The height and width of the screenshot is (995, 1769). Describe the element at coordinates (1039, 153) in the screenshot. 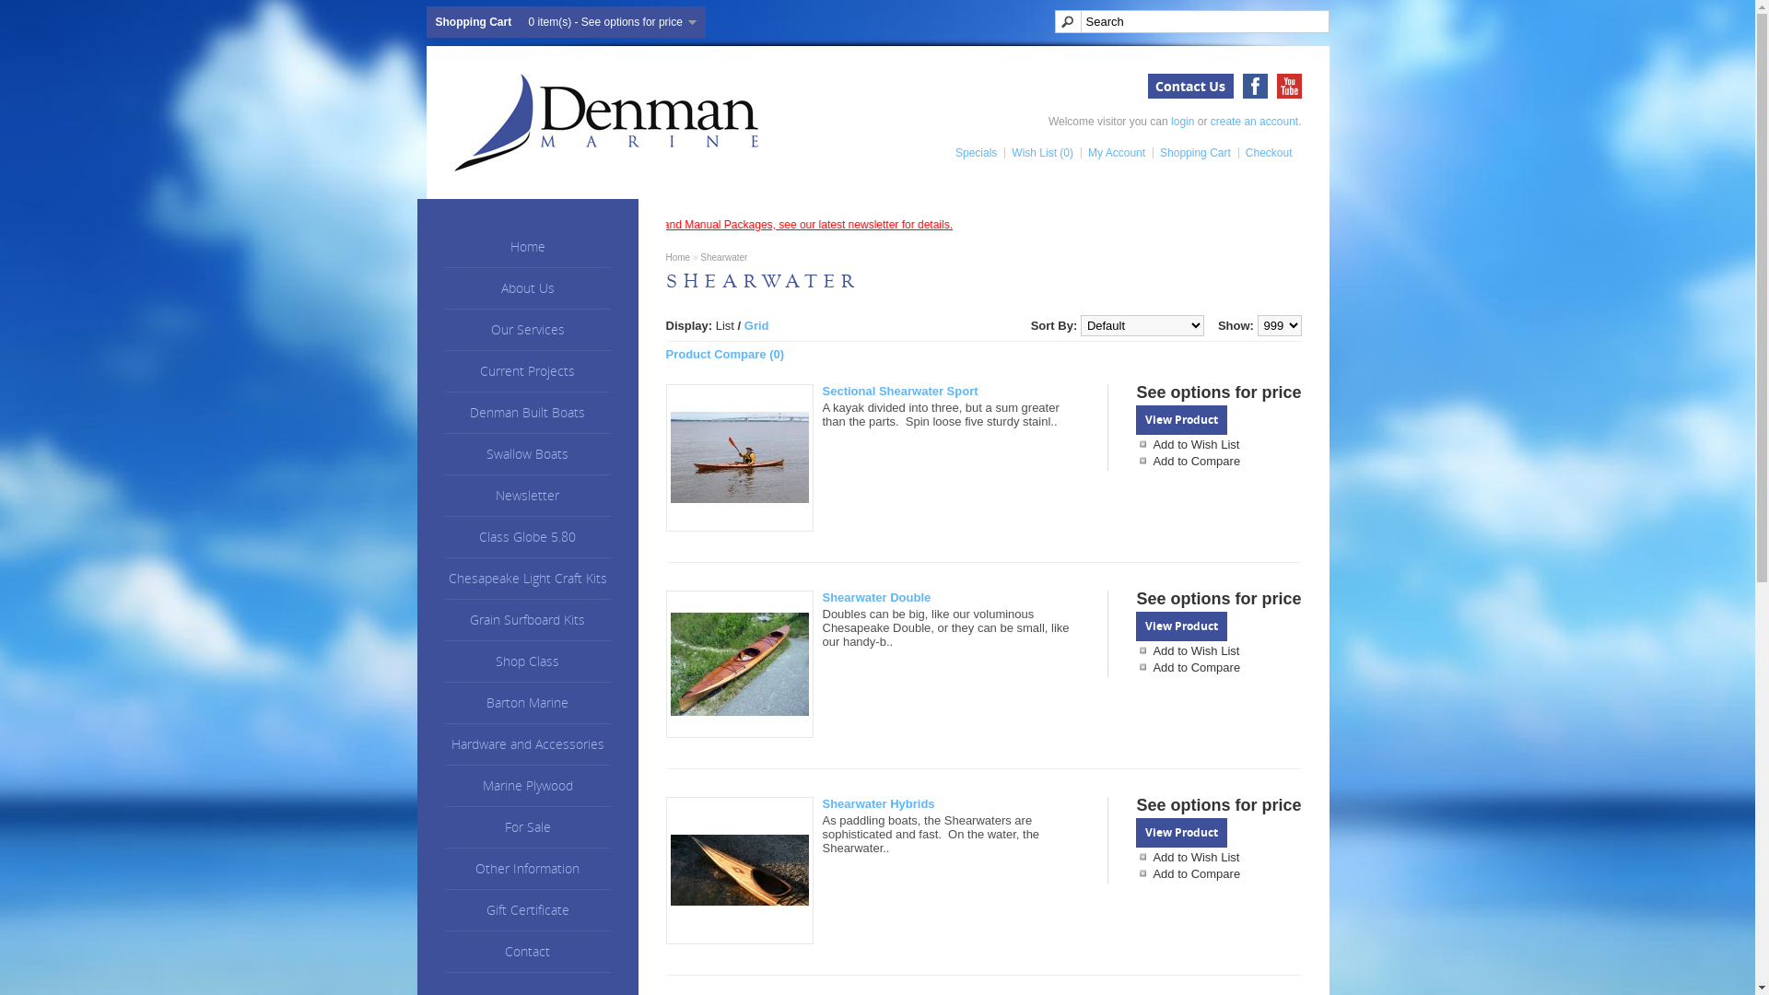

I see `Wish List (0)` at that location.